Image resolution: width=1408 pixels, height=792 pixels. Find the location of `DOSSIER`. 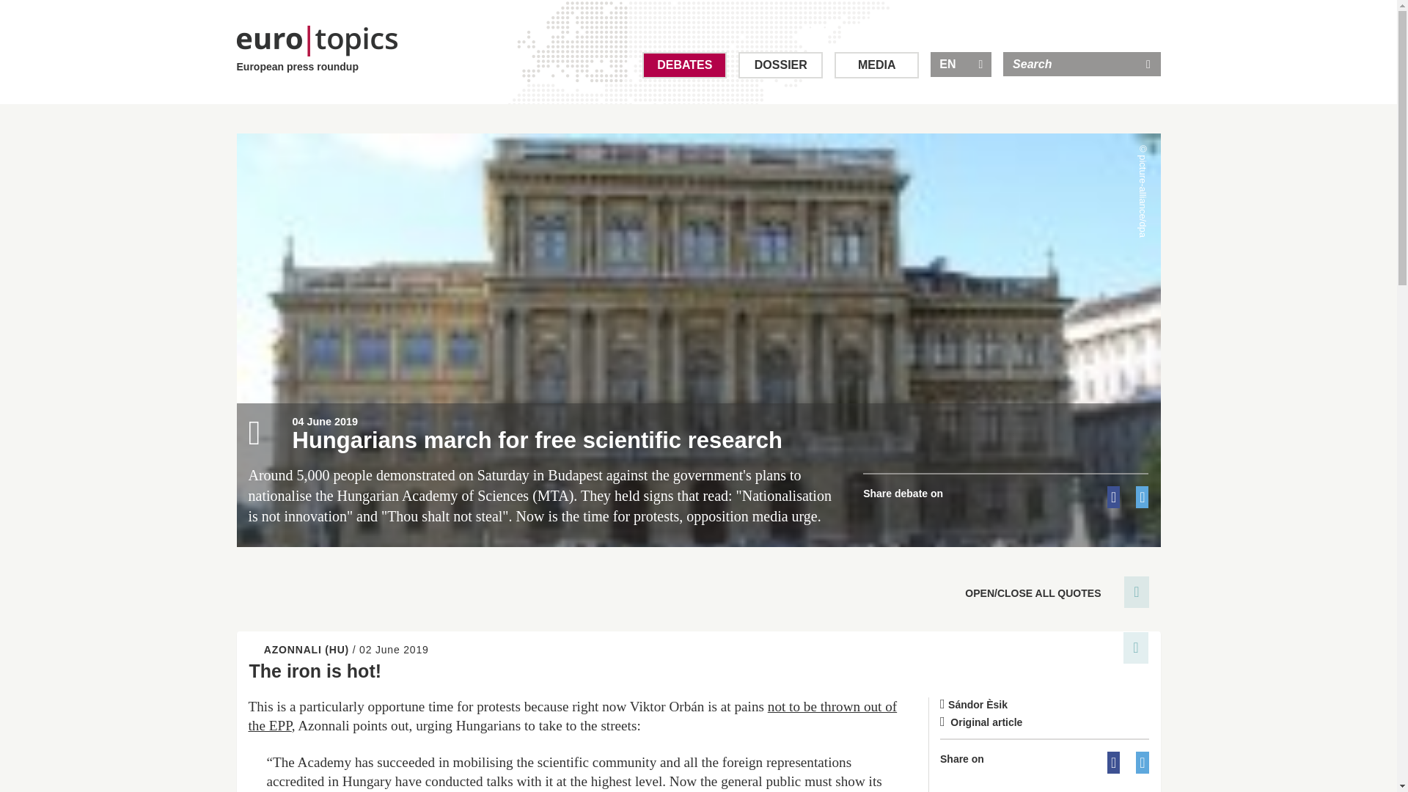

DOSSIER is located at coordinates (780, 65).